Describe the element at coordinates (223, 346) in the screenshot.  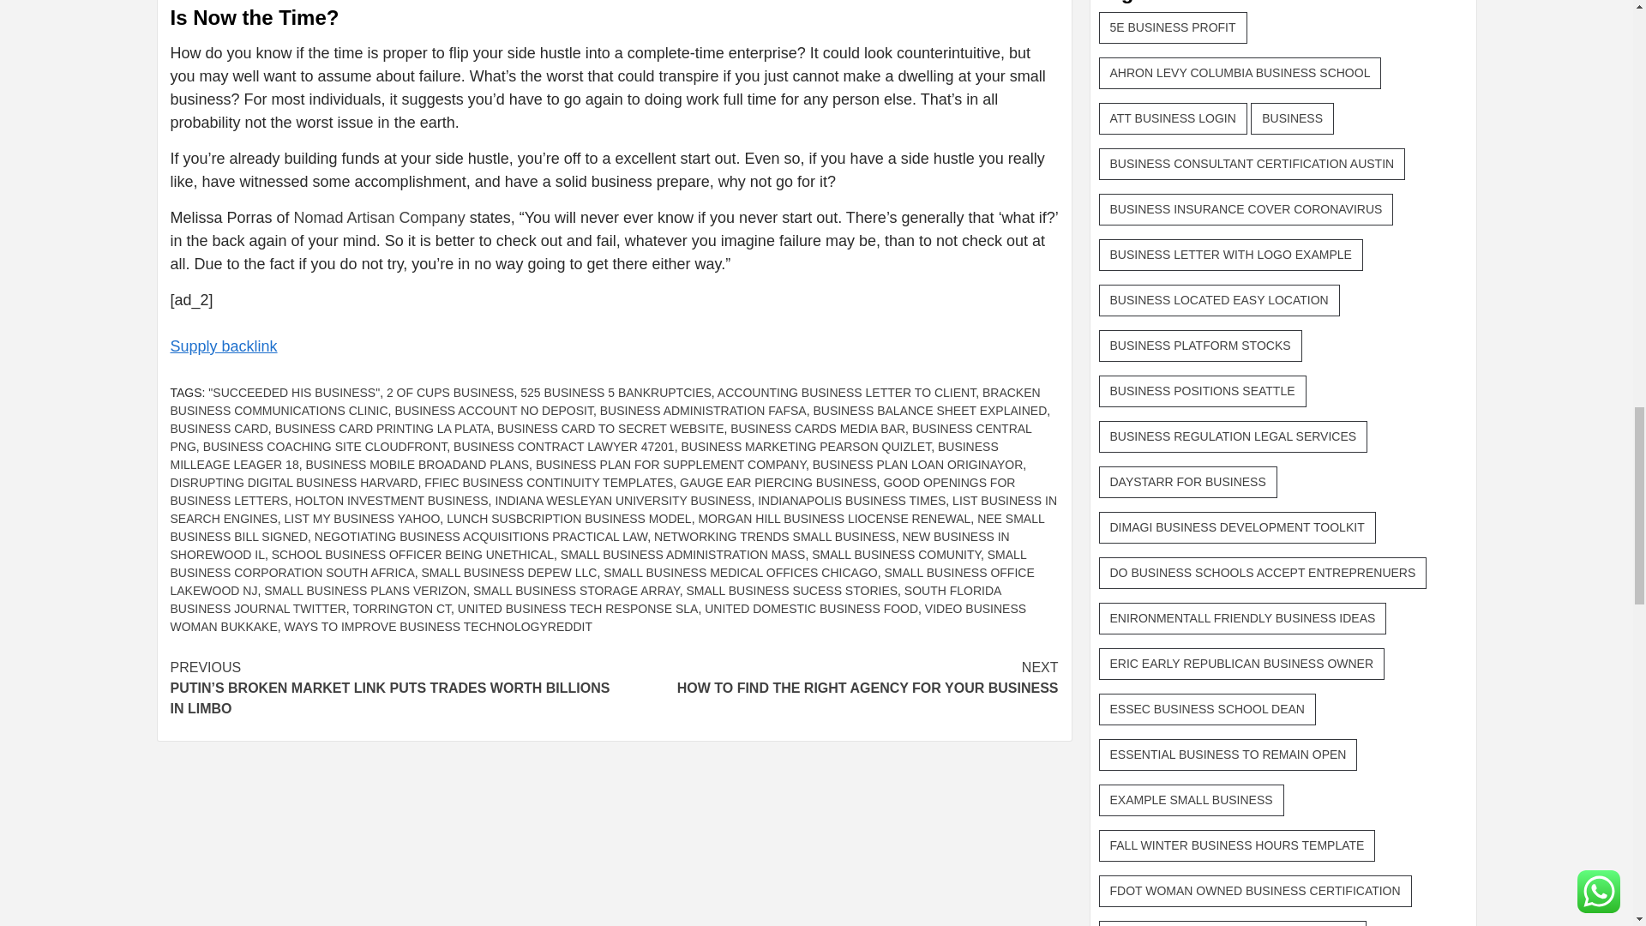
I see `Supply backlink` at that location.